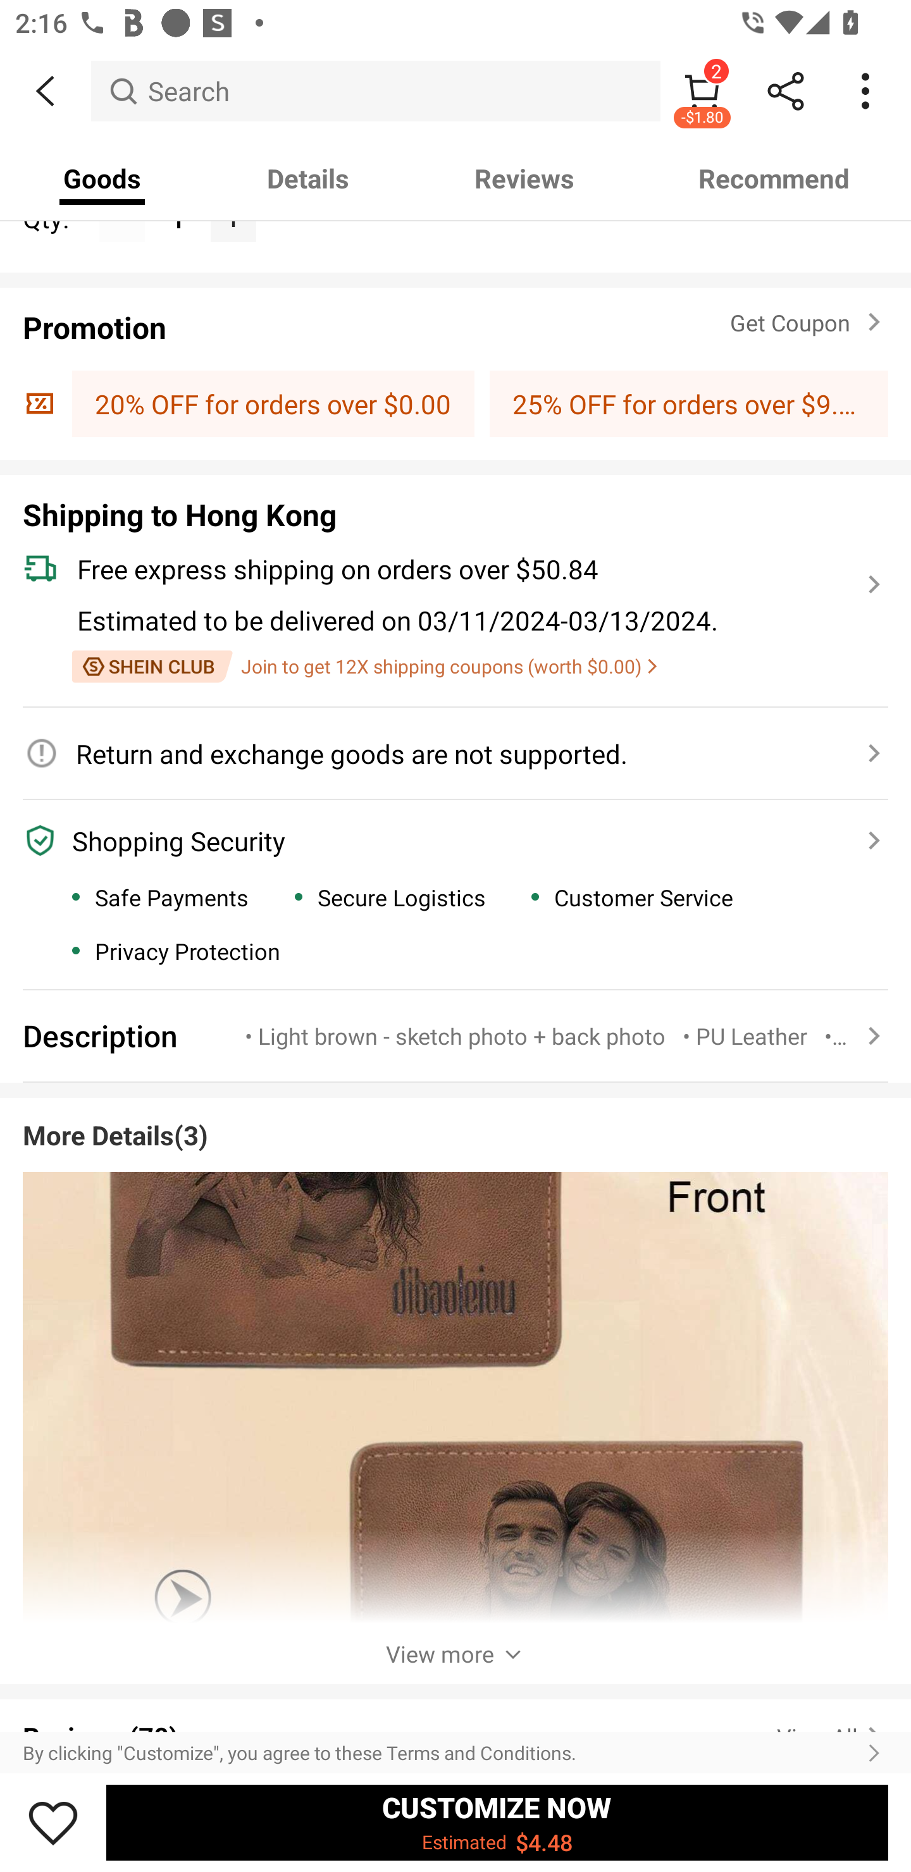  I want to click on CUSTOMIZE NOW Estimated   $4.48, so click(497, 1822).